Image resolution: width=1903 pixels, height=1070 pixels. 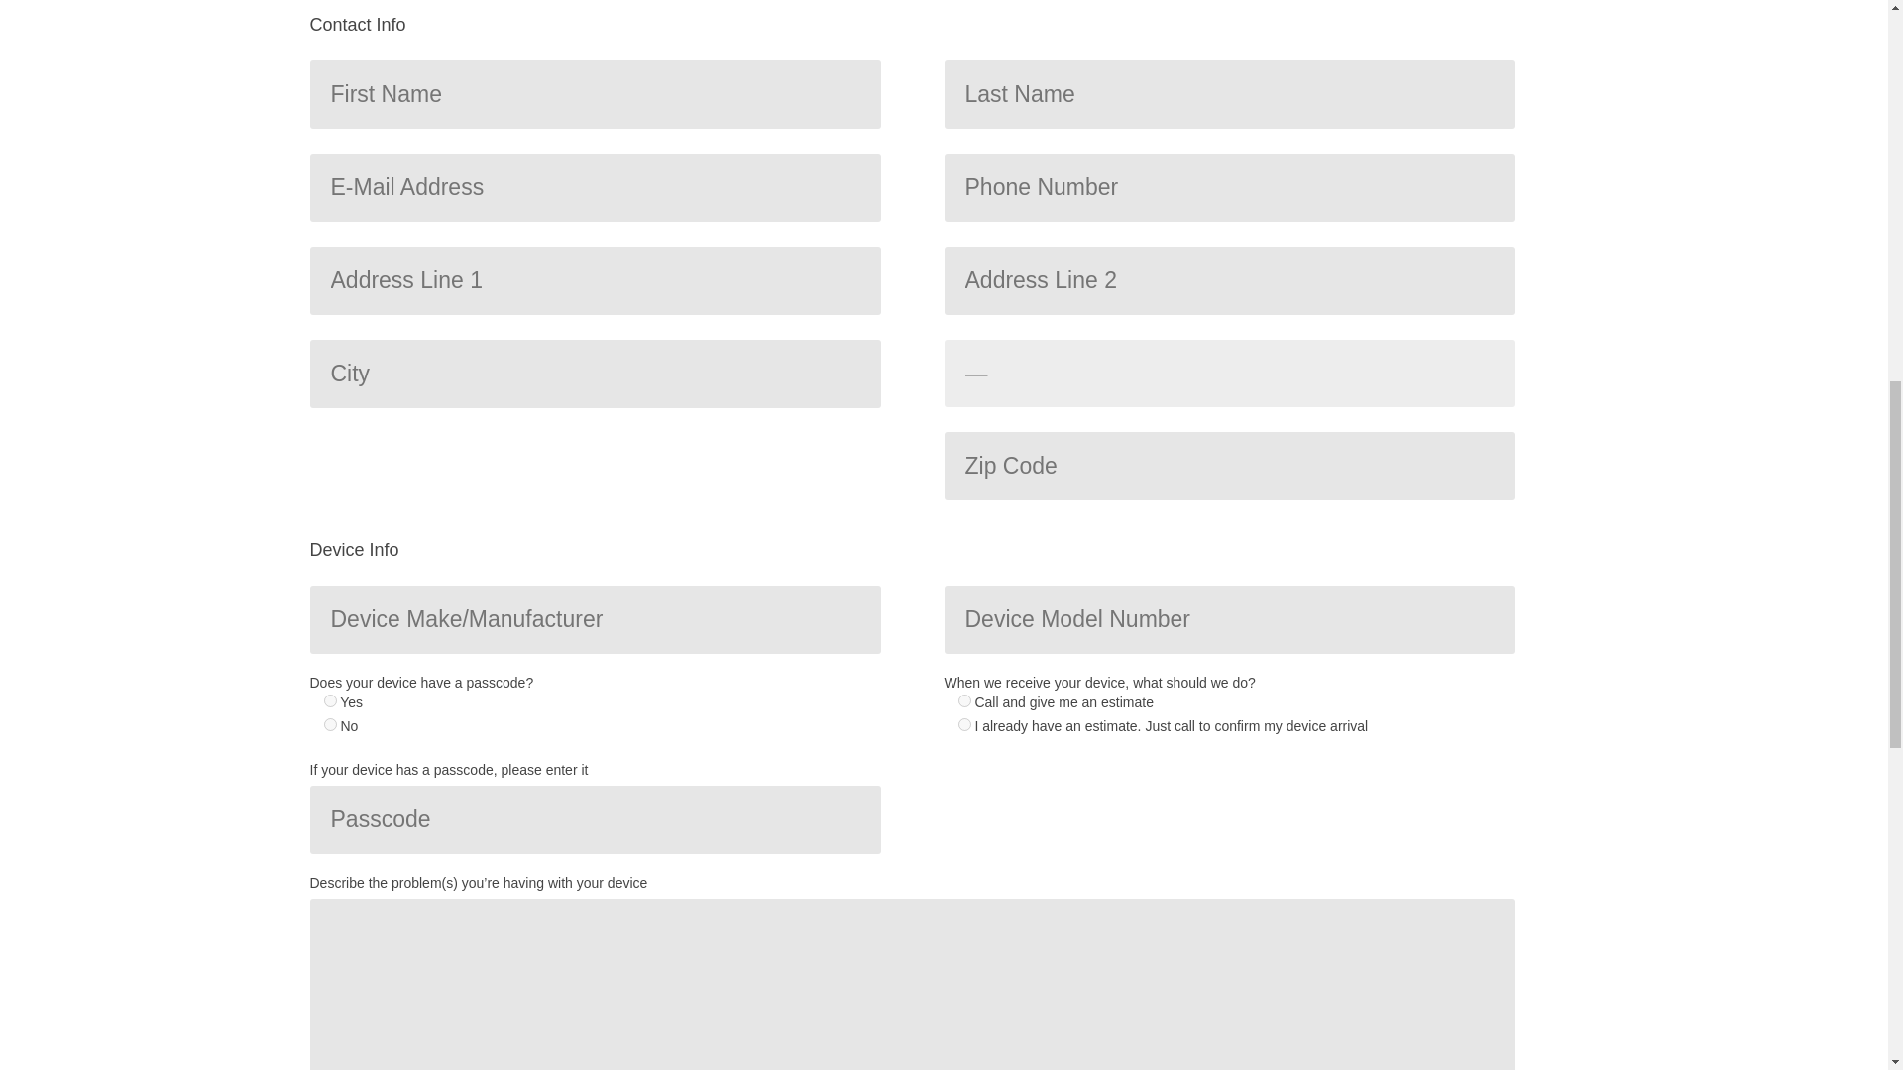 I want to click on Yes, so click(x=329, y=699).